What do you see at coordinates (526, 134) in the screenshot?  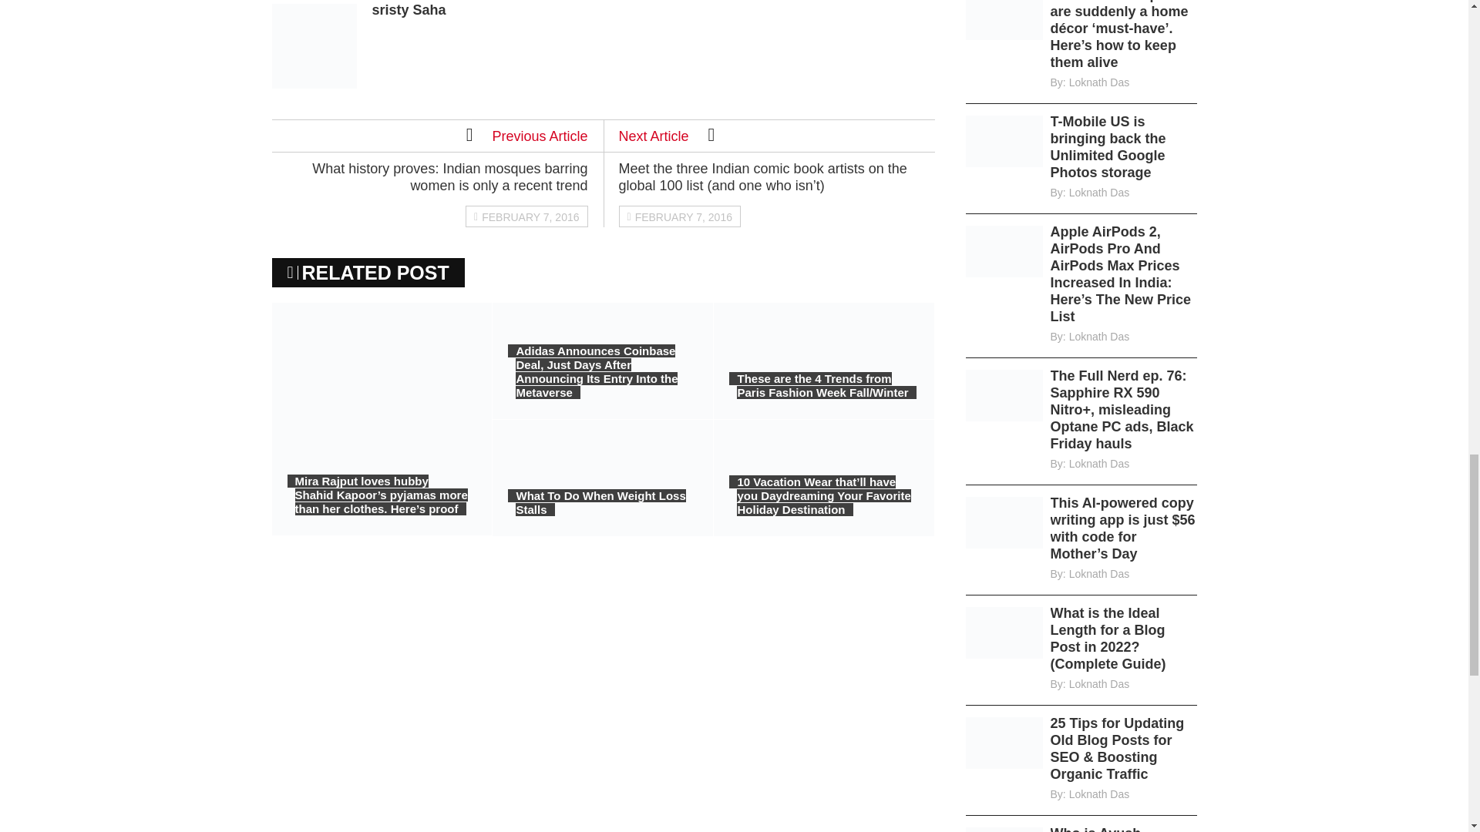 I see `Previous Article` at bounding box center [526, 134].